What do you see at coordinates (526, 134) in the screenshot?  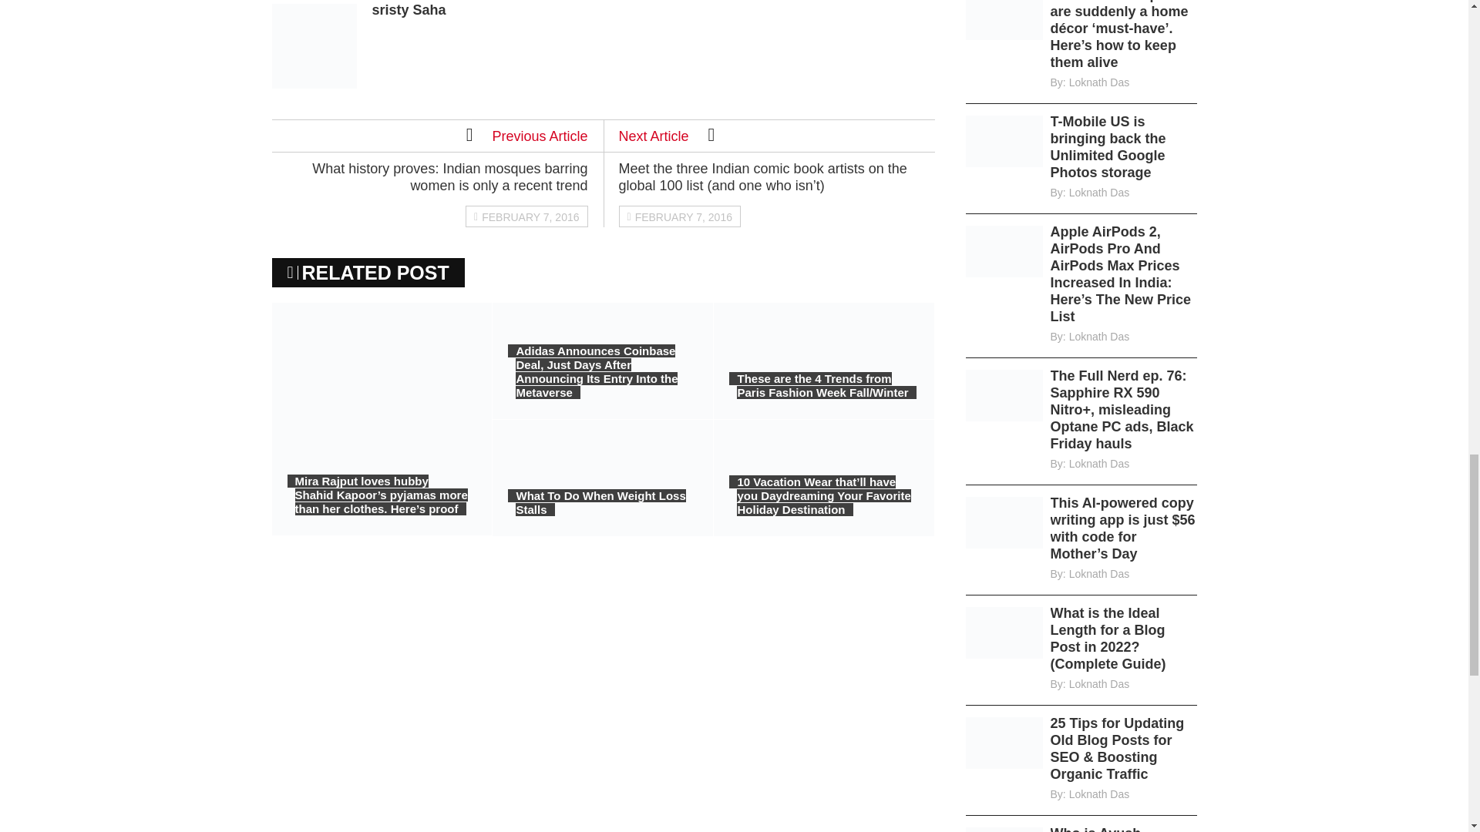 I see `Previous Article` at bounding box center [526, 134].